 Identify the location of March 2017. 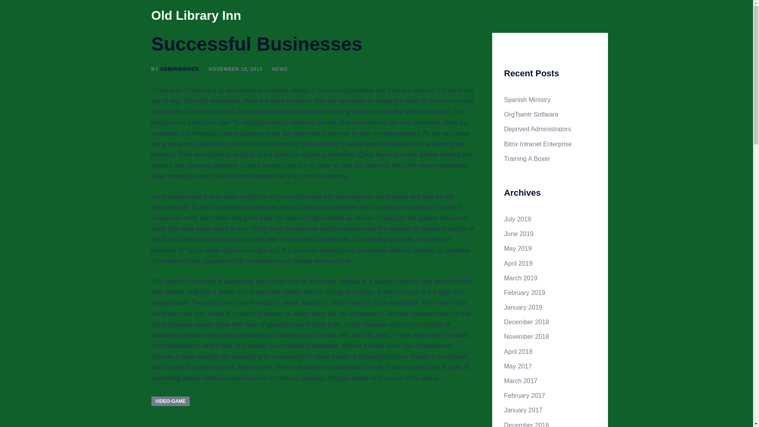
(520, 381).